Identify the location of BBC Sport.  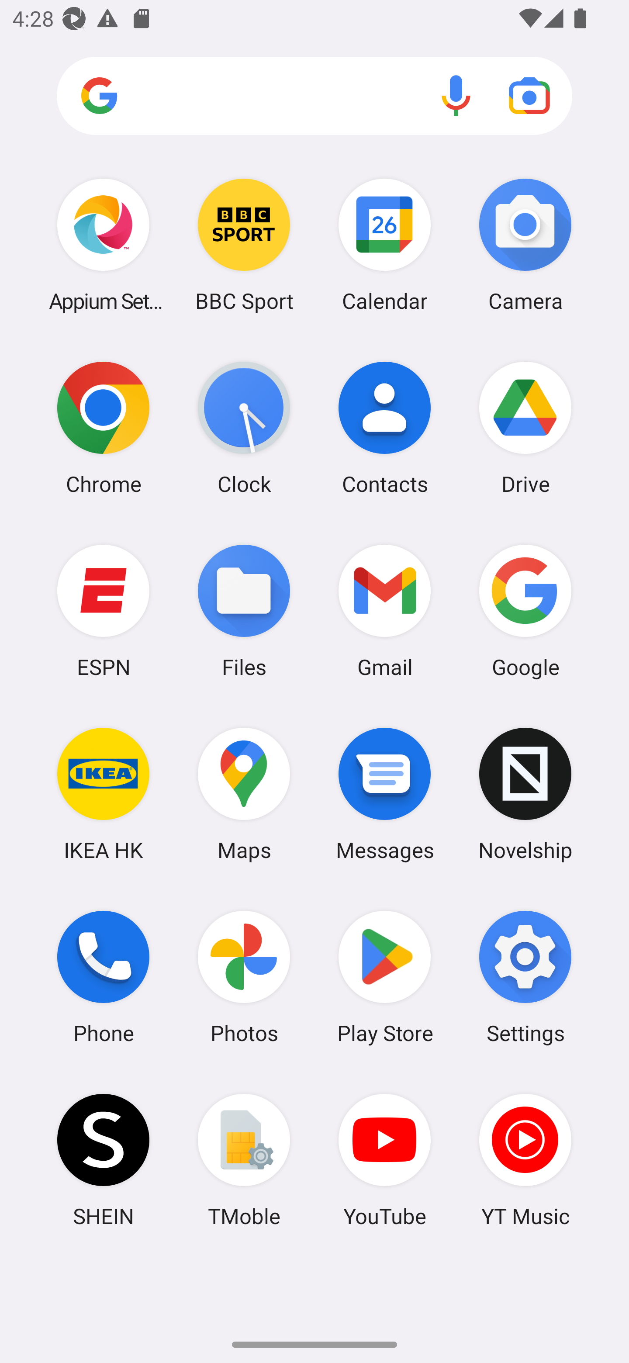
(244, 245).